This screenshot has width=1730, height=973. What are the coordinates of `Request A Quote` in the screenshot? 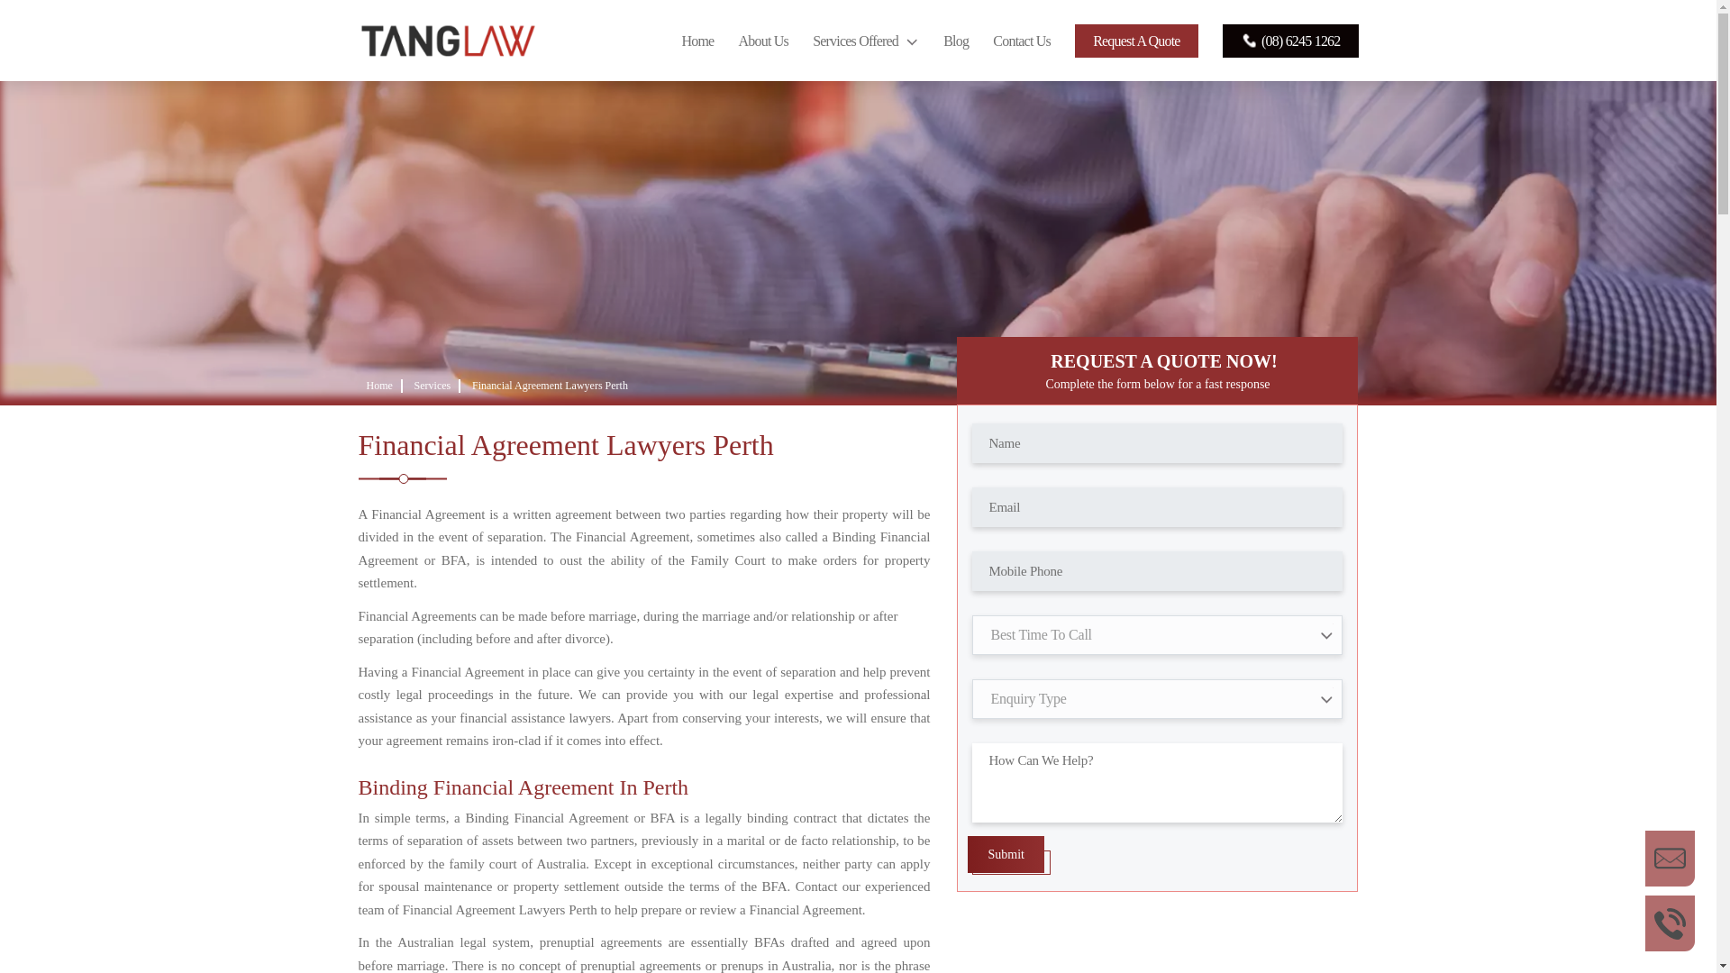 It's located at (1135, 41).